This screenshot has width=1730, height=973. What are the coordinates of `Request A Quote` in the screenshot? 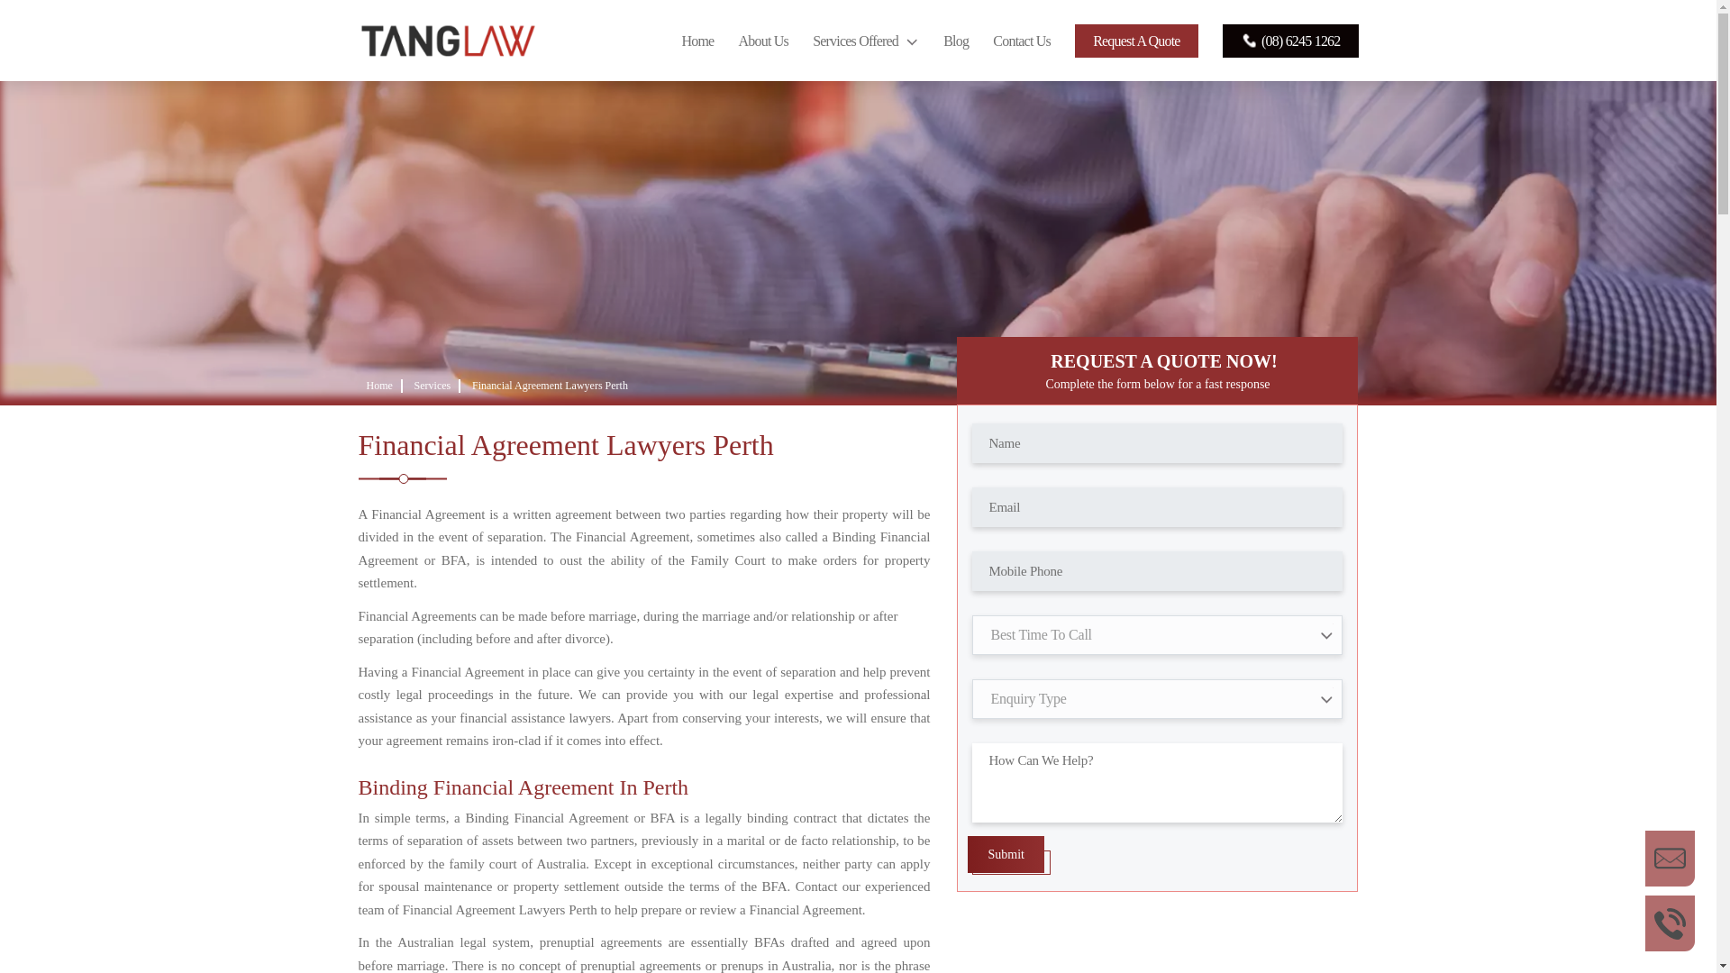 It's located at (1135, 41).